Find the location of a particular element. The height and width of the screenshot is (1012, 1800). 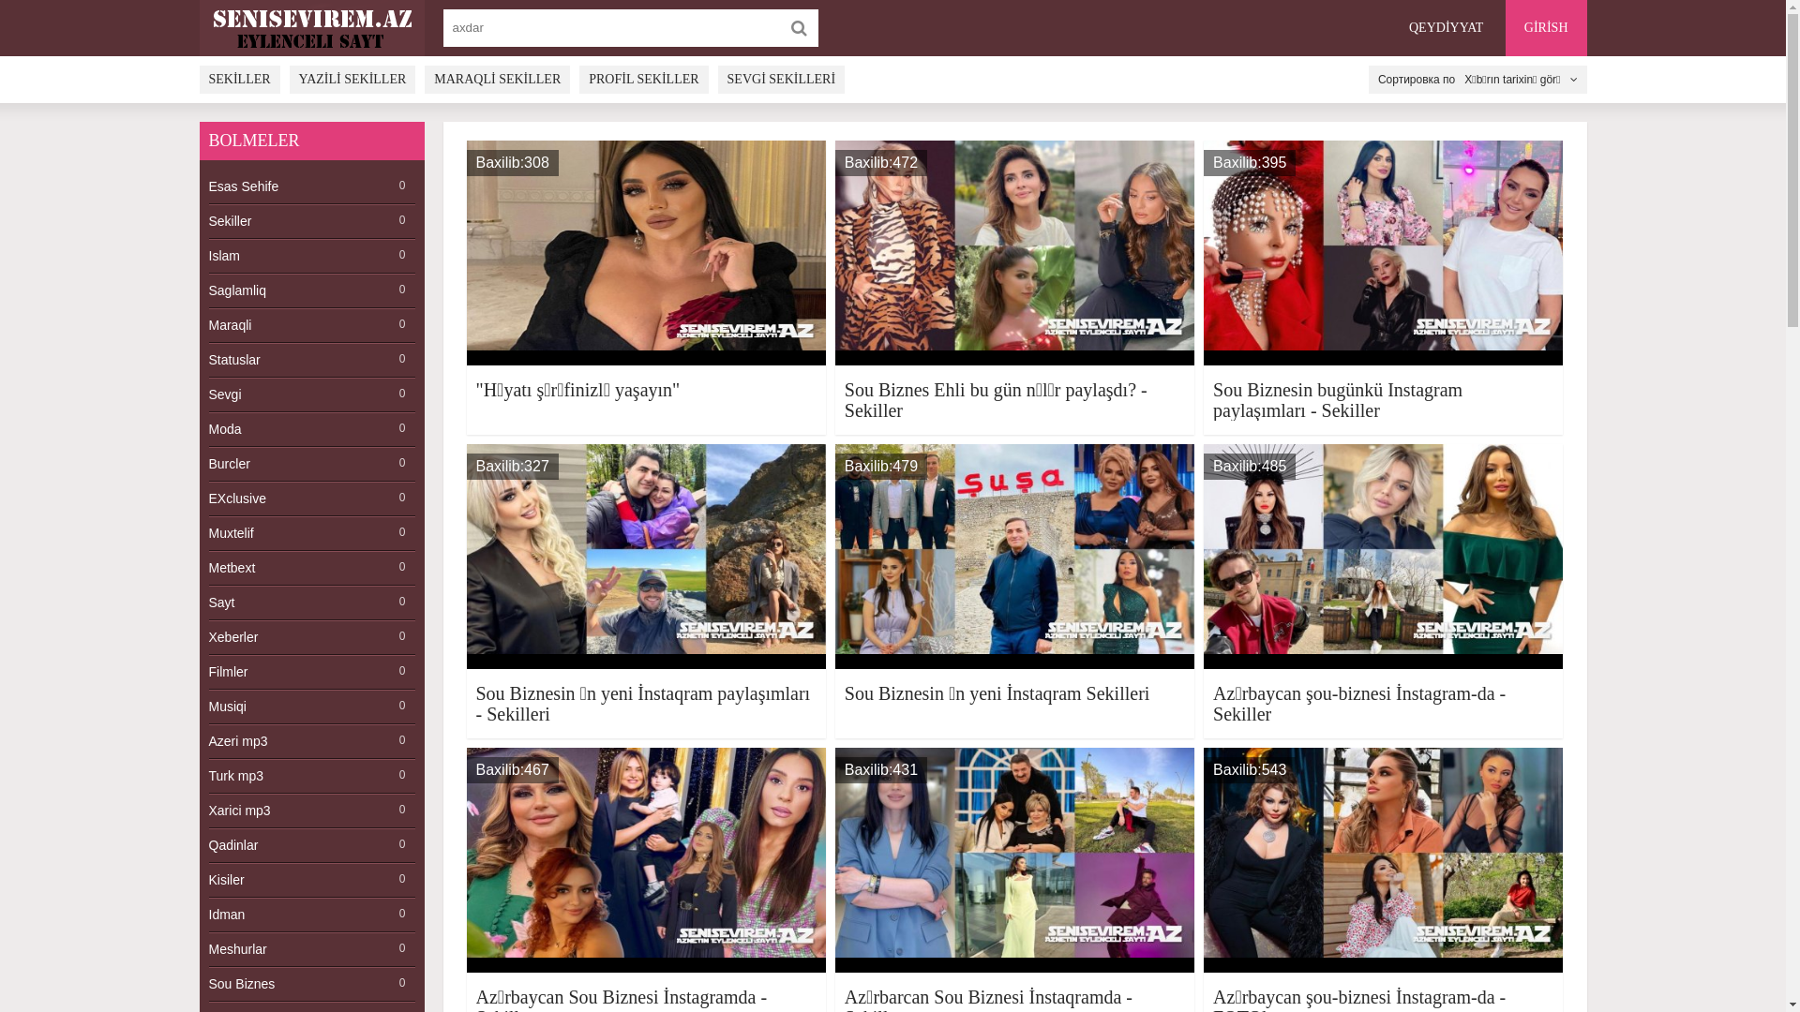

Statuslar is located at coordinates (311, 360).